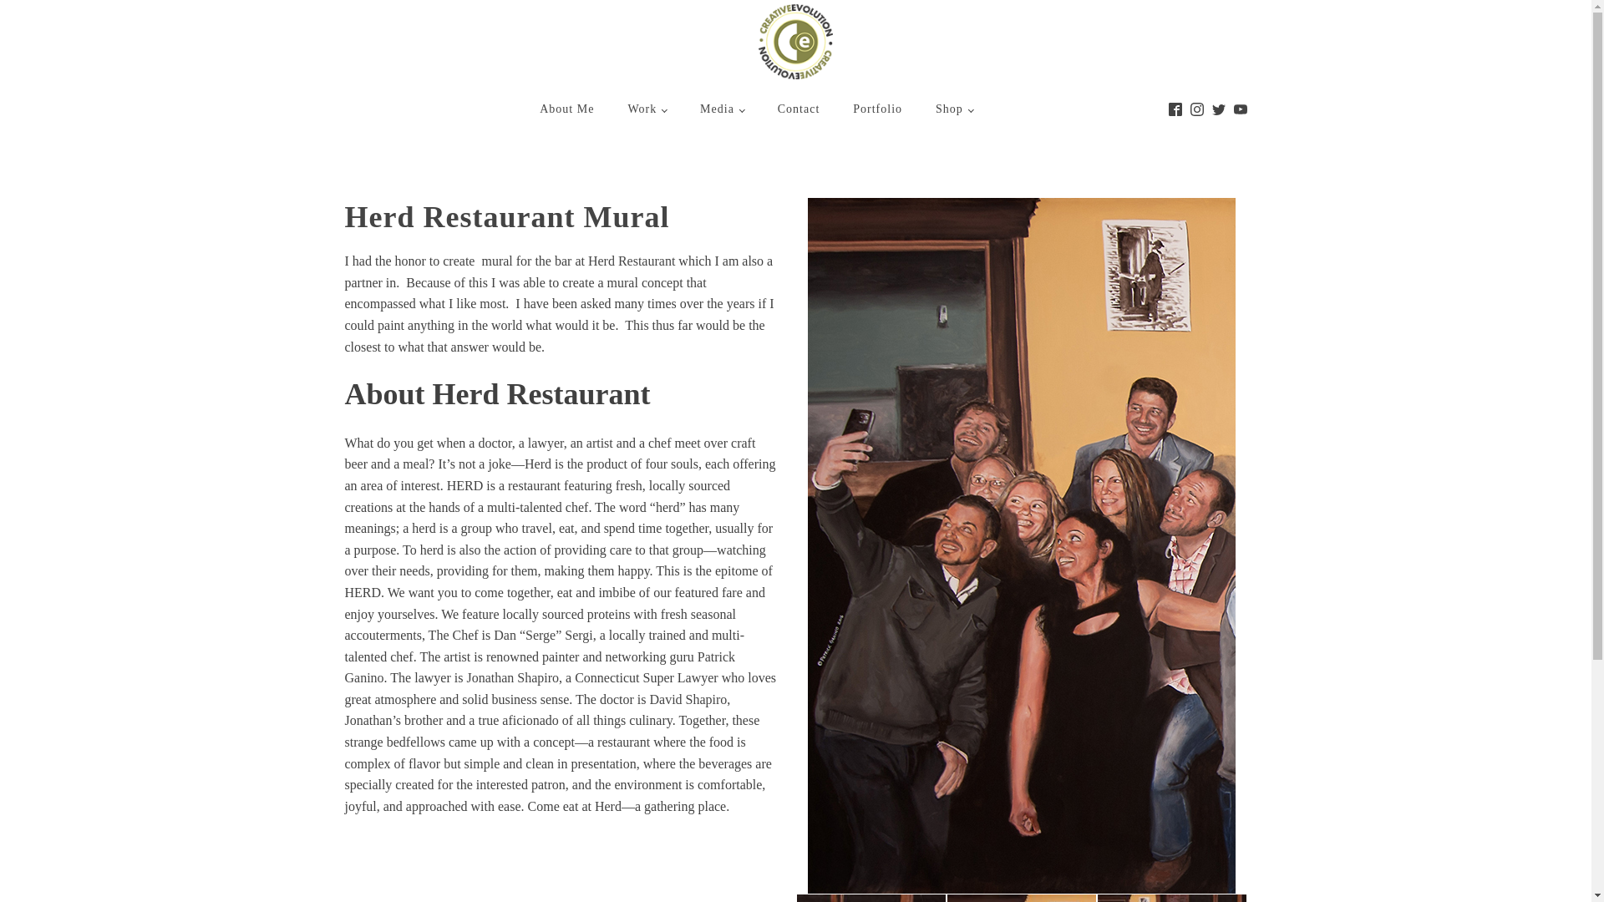 Image resolution: width=1604 pixels, height=902 pixels. Describe the element at coordinates (512, 677) in the screenshot. I see `Jonathan Shapiro` at that location.